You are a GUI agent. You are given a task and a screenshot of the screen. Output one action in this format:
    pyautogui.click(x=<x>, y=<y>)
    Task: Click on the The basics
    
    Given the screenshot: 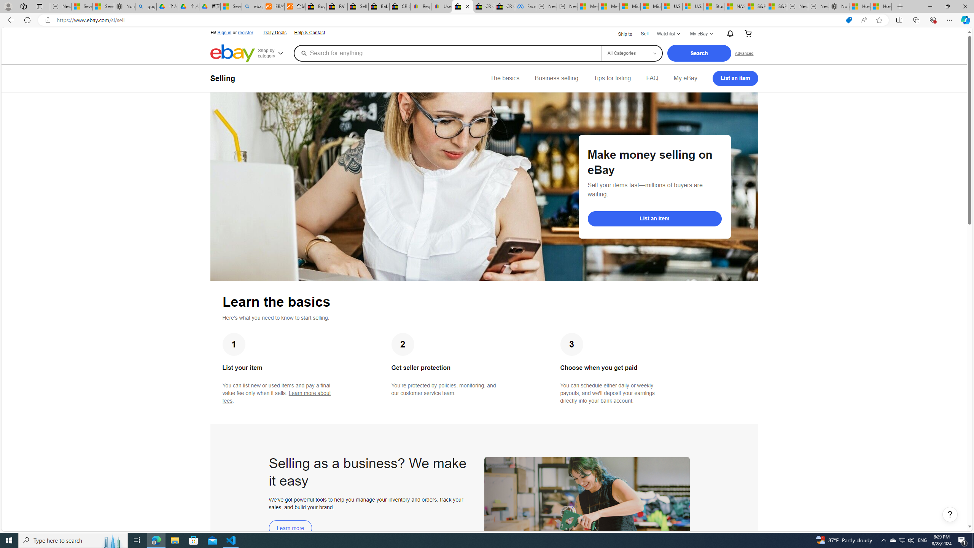 What is the action you would take?
    pyautogui.click(x=505, y=78)
    